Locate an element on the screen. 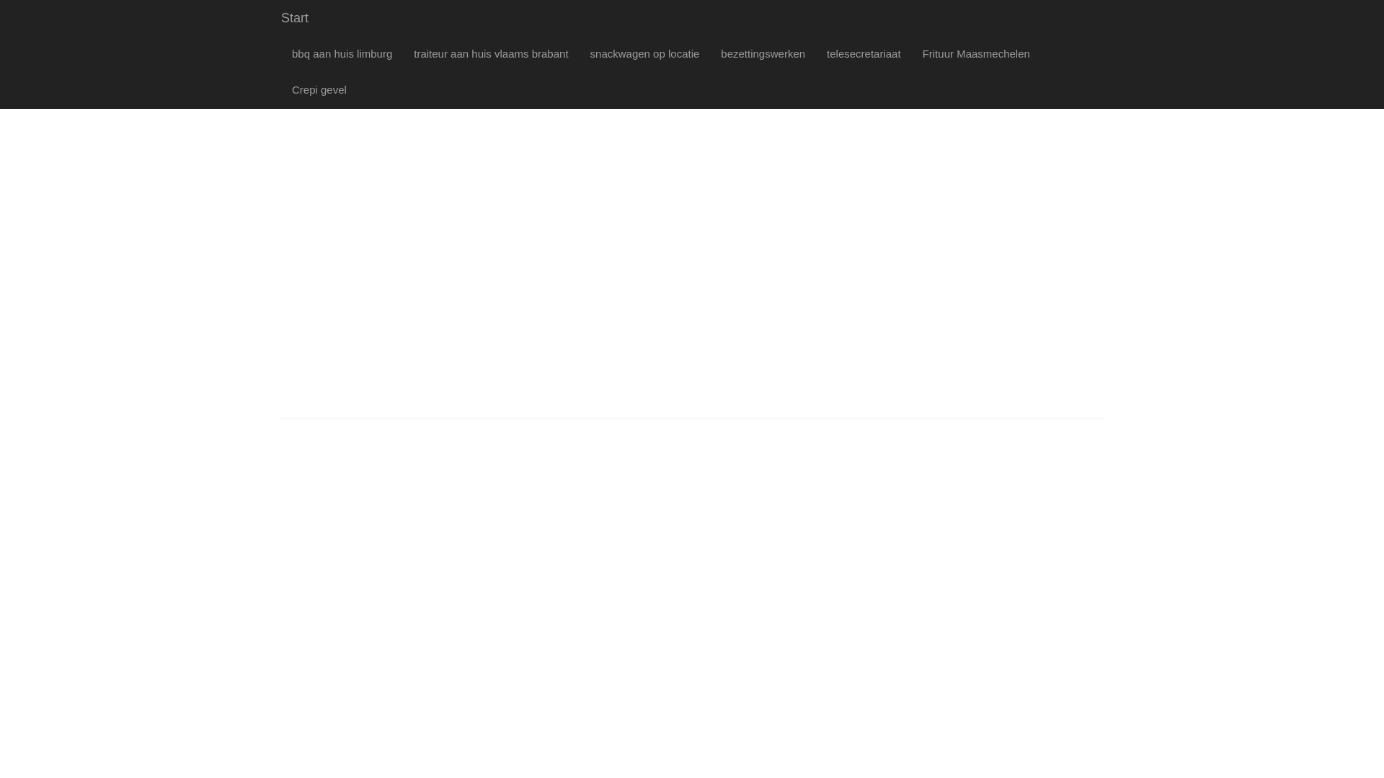 The image size is (1384, 778). bezettingswerken is located at coordinates (763, 54).